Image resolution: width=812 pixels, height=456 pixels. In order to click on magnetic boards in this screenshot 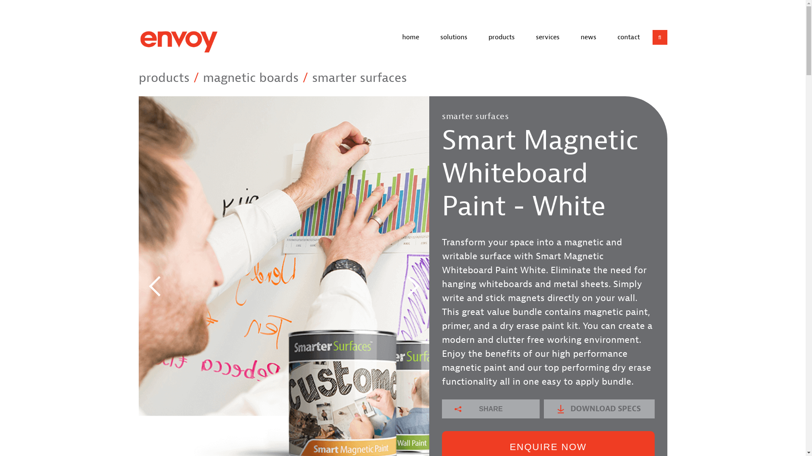, I will do `click(251, 78)`.